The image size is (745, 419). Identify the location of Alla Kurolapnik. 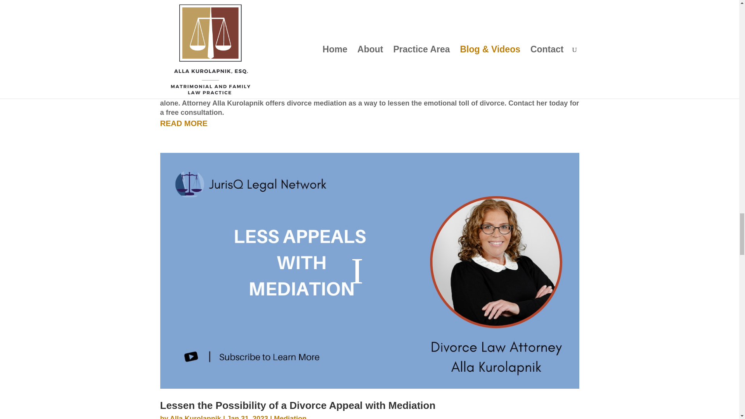
(196, 82).